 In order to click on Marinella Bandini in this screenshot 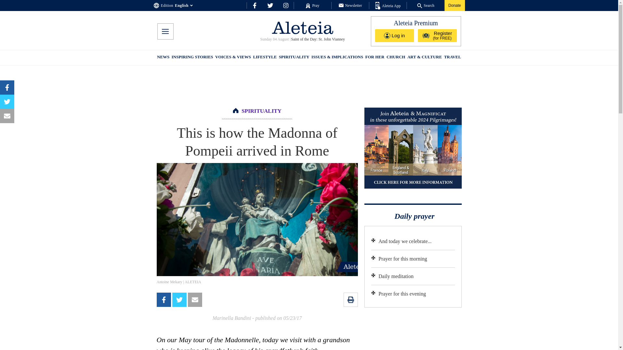, I will do `click(232, 318)`.